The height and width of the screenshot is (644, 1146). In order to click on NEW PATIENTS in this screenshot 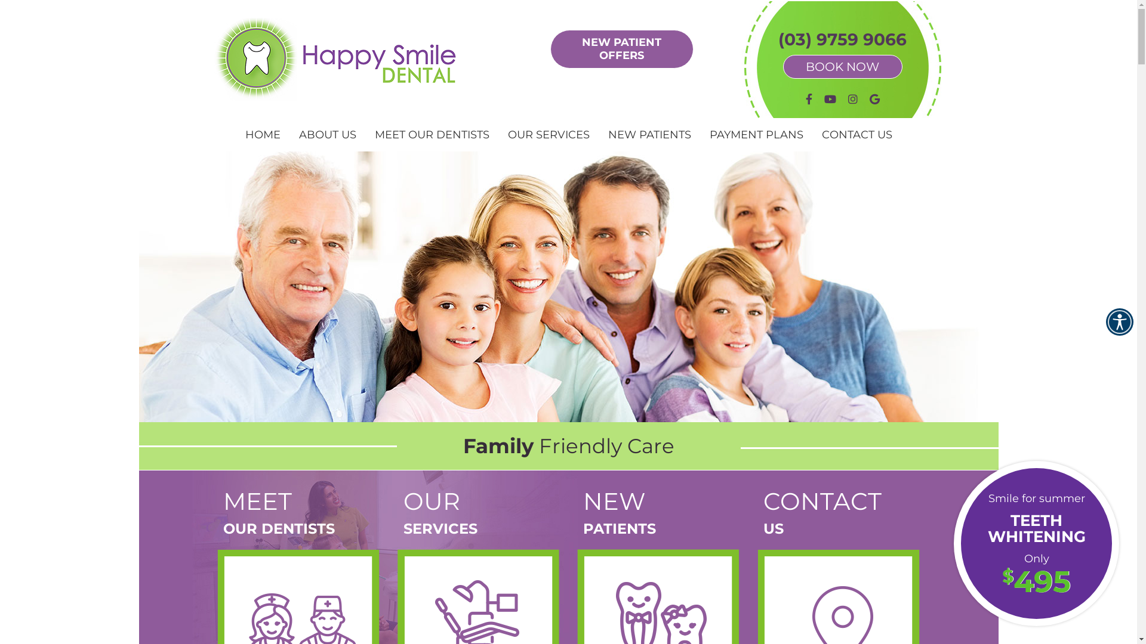, I will do `click(650, 135)`.